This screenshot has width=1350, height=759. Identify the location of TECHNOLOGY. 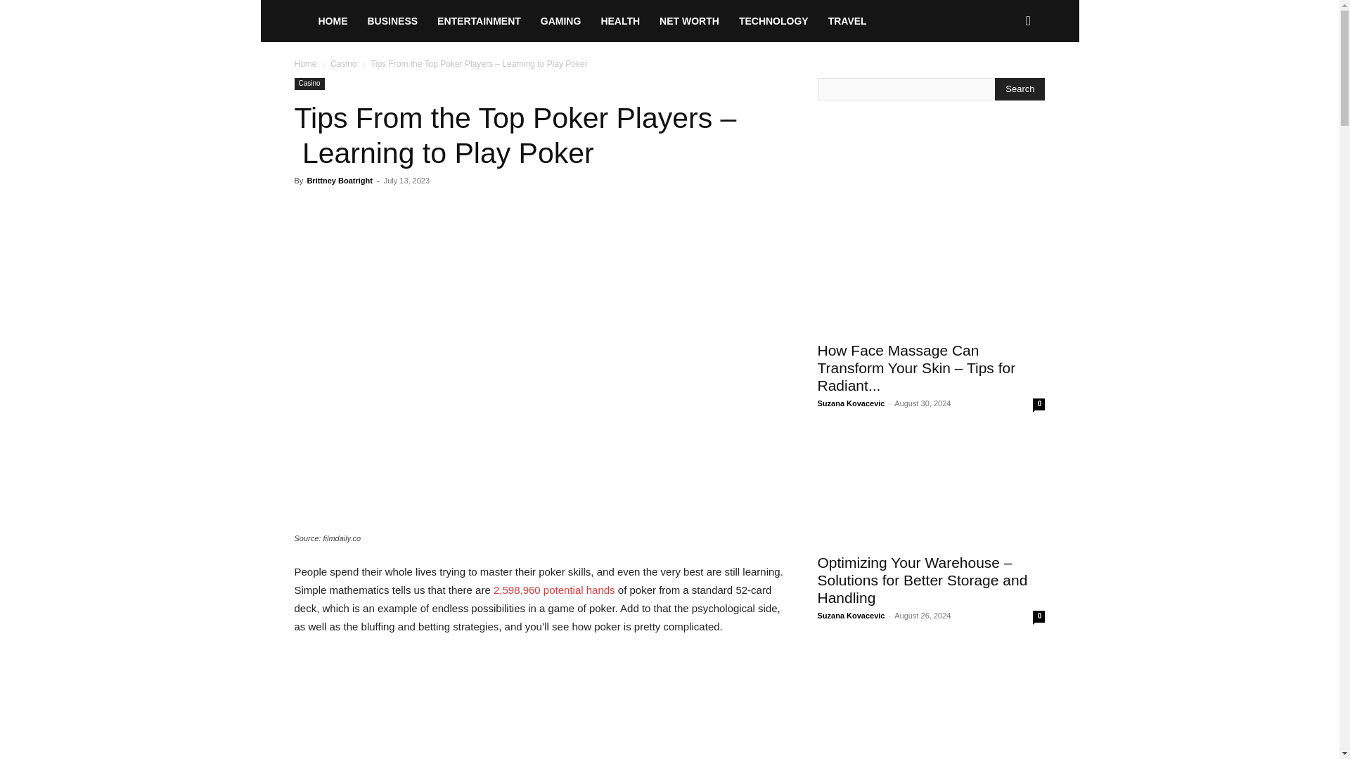
(773, 21).